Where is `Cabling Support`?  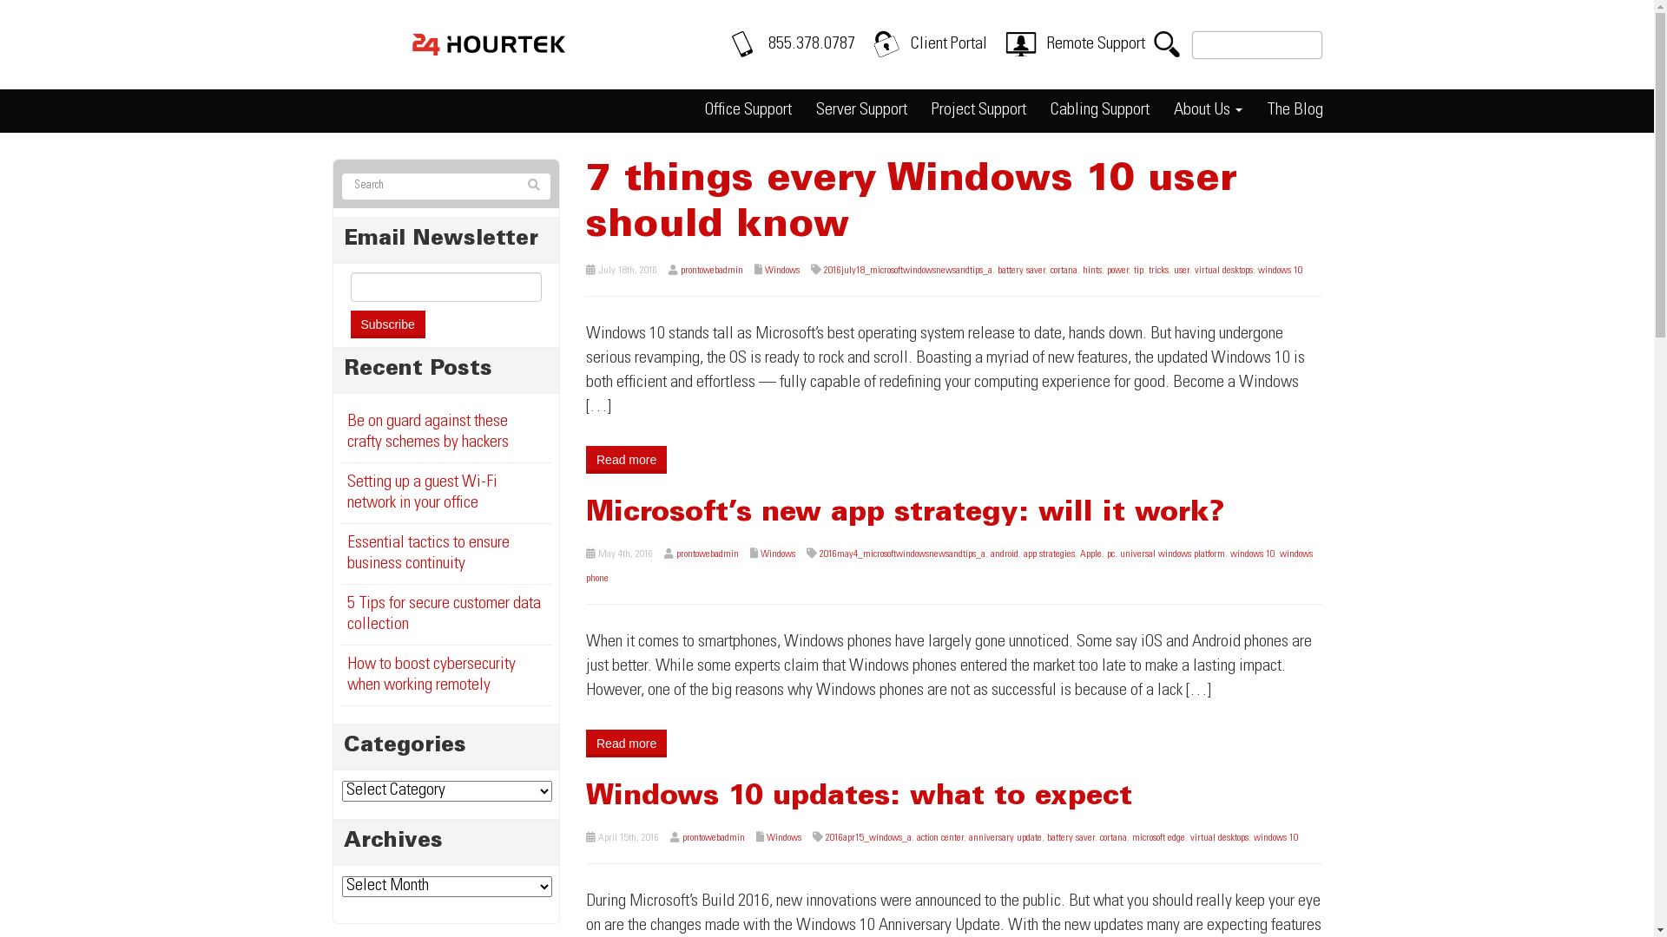
Cabling Support is located at coordinates (1100, 111).